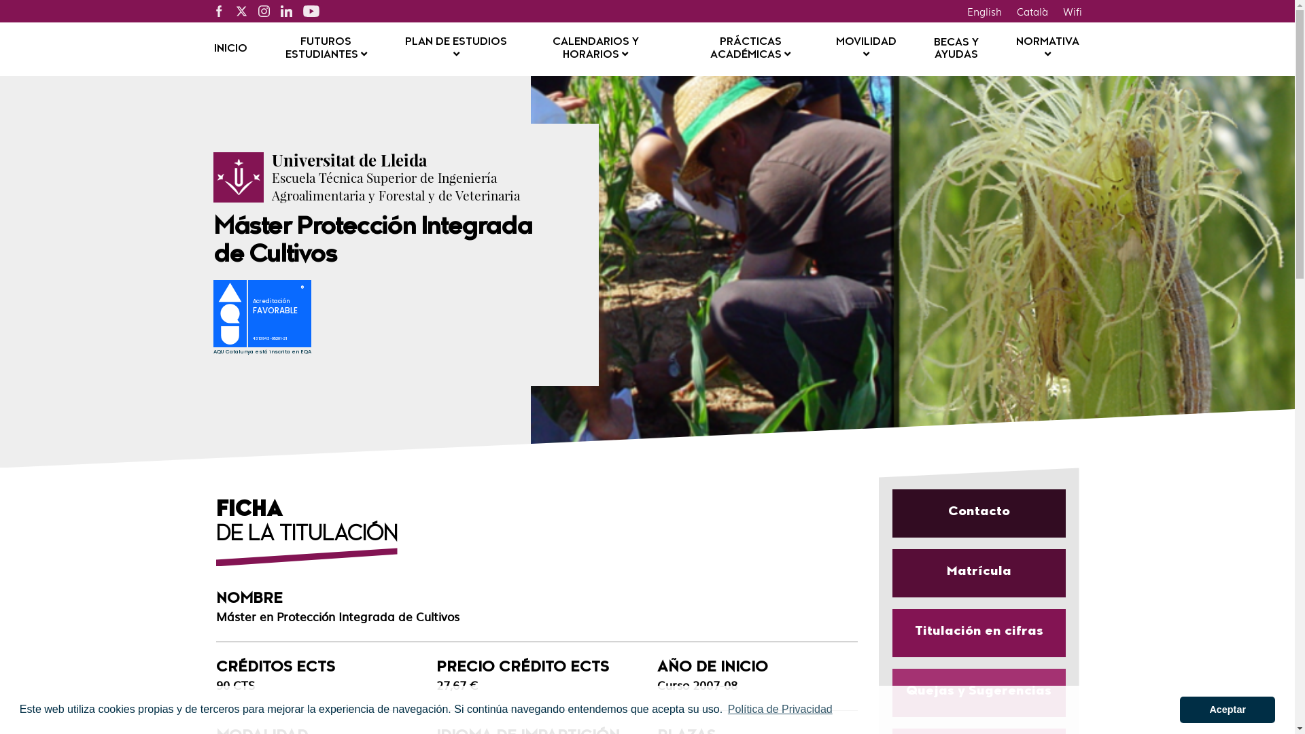  Describe the element at coordinates (1228, 710) in the screenshot. I see `Aceptar` at that location.